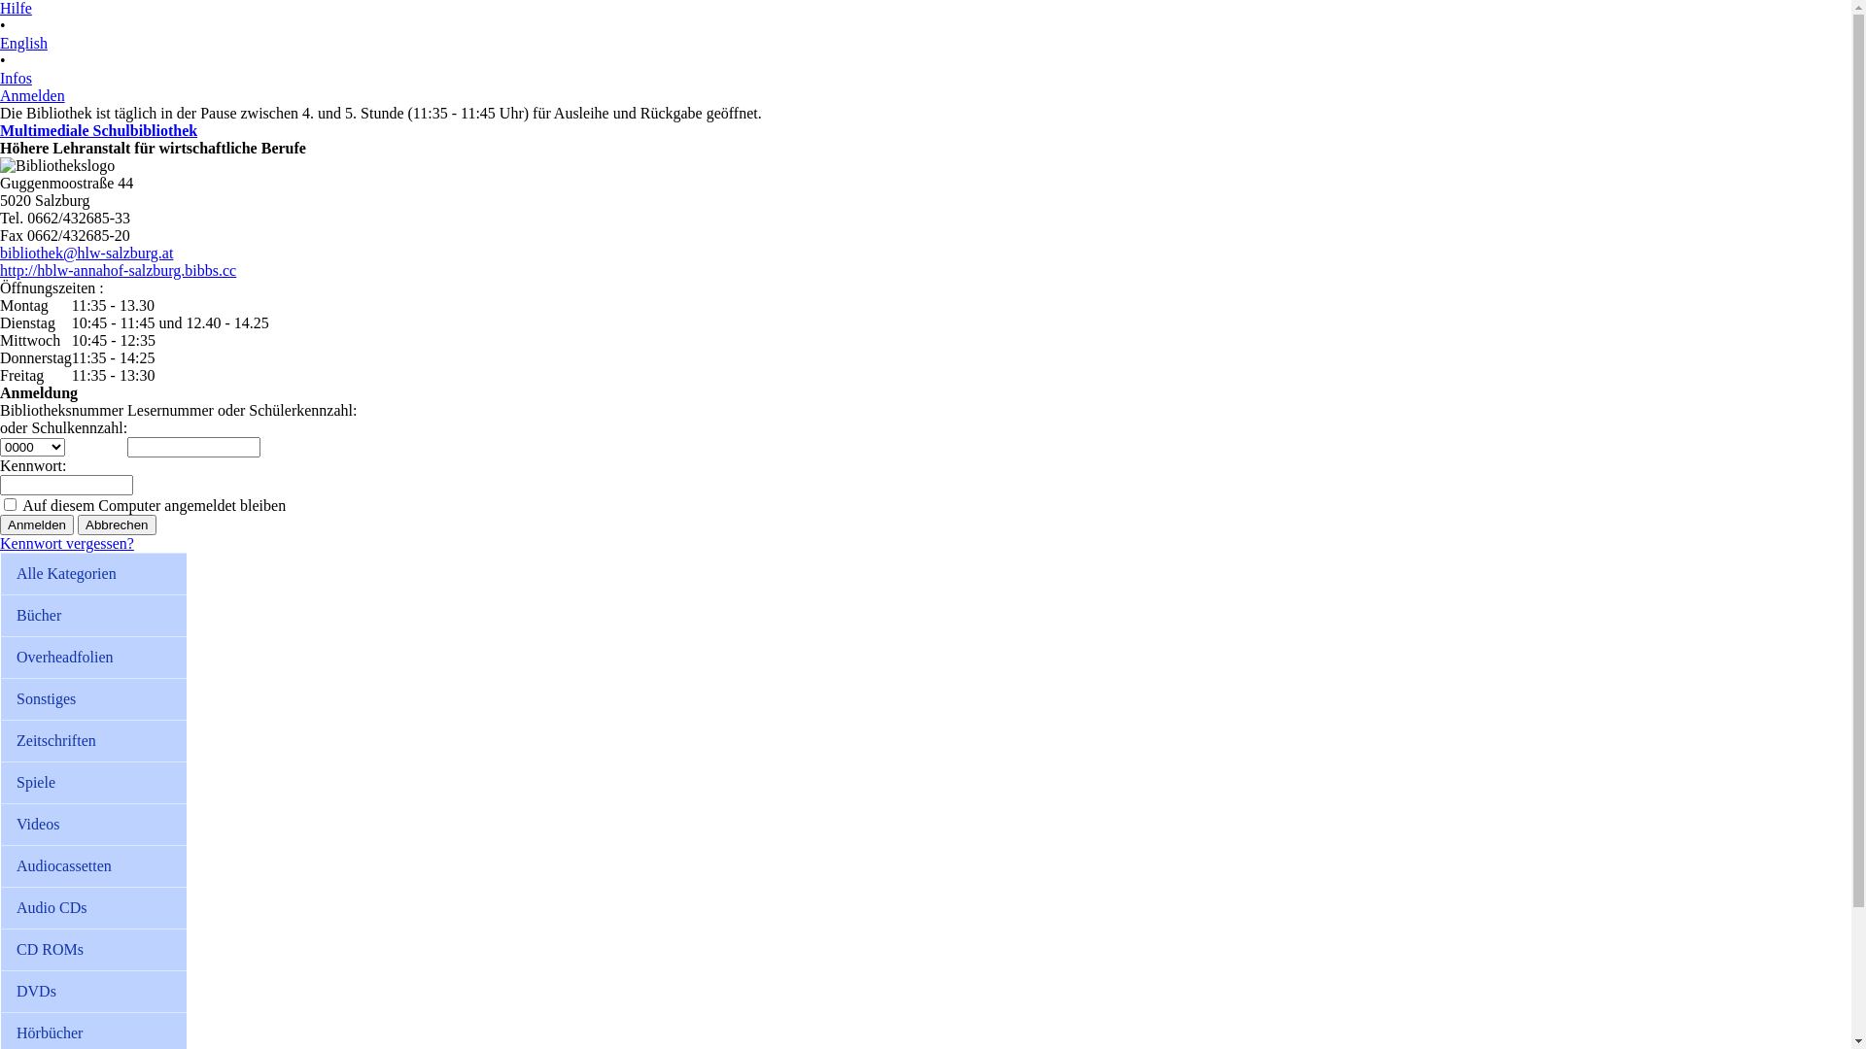 The height and width of the screenshot is (1049, 1866). Describe the element at coordinates (93, 783) in the screenshot. I see `Spiele` at that location.